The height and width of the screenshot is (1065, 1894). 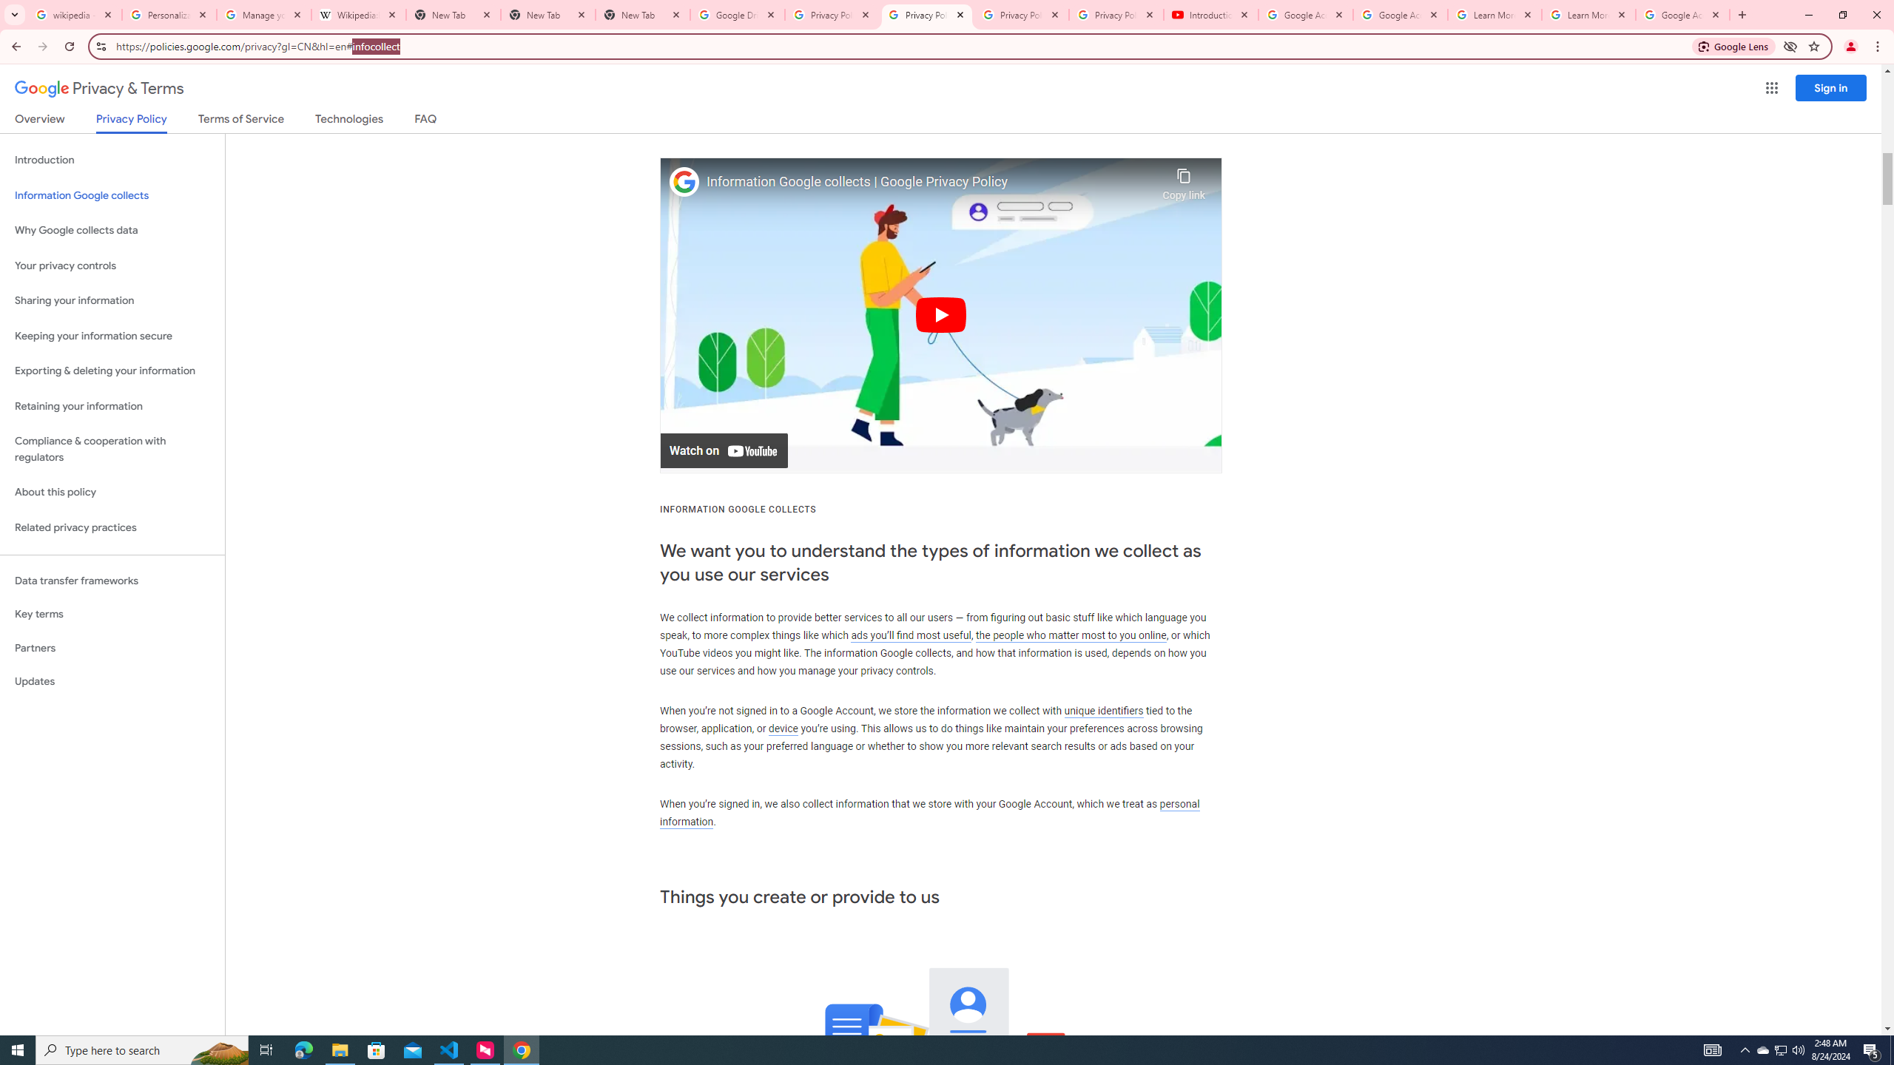 What do you see at coordinates (112, 648) in the screenshot?
I see `Partners` at bounding box center [112, 648].